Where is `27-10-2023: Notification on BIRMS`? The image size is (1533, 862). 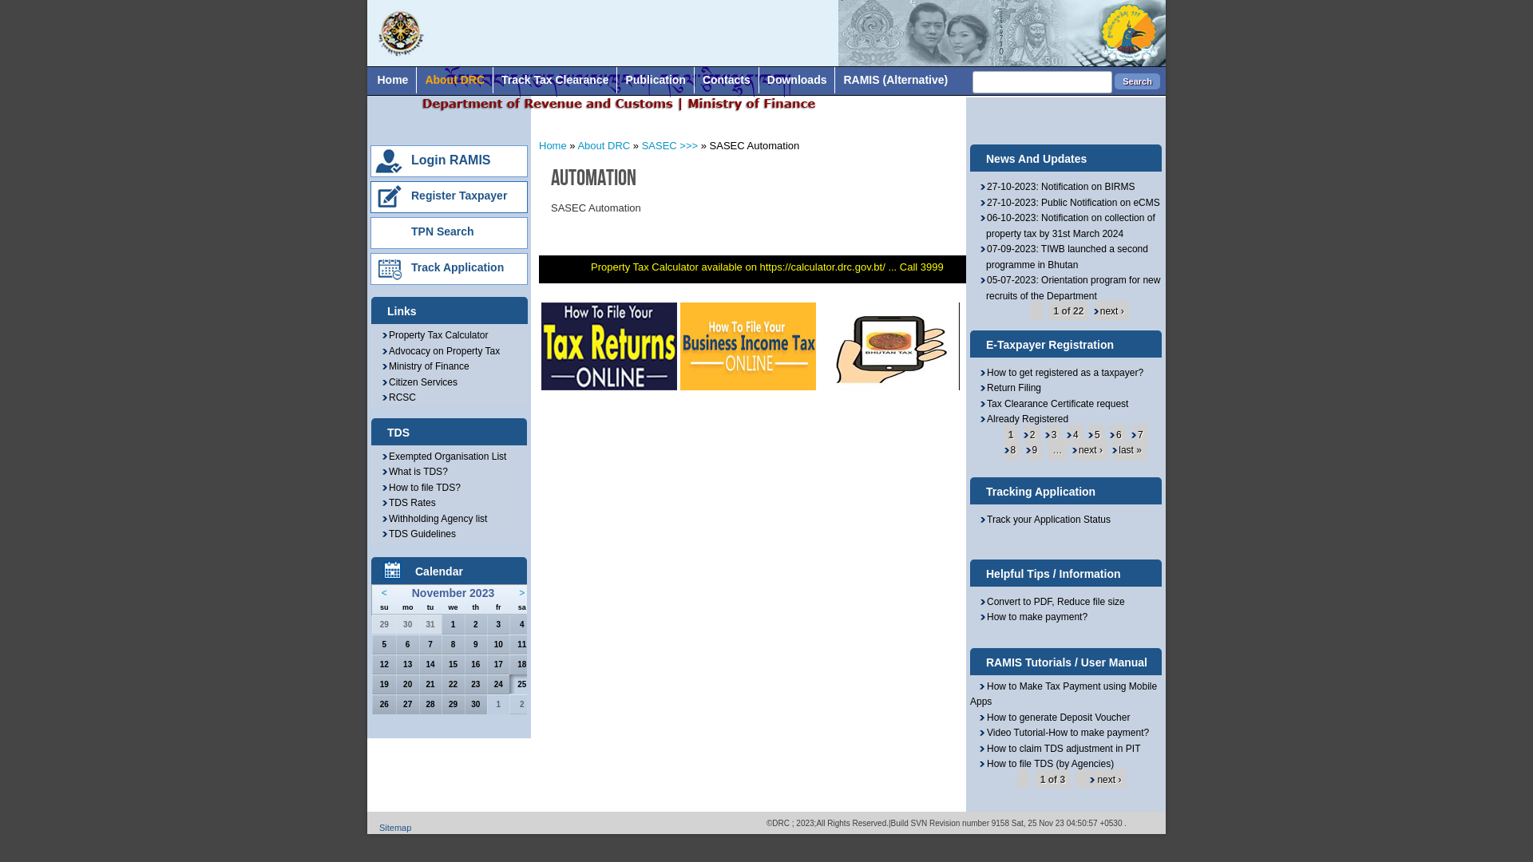
27-10-2023: Notification on BIRMS is located at coordinates (1057, 187).